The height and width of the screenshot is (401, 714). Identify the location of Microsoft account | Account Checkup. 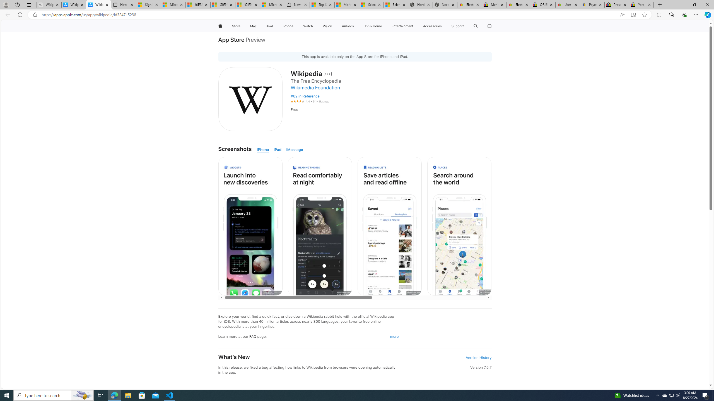
(272, 5).